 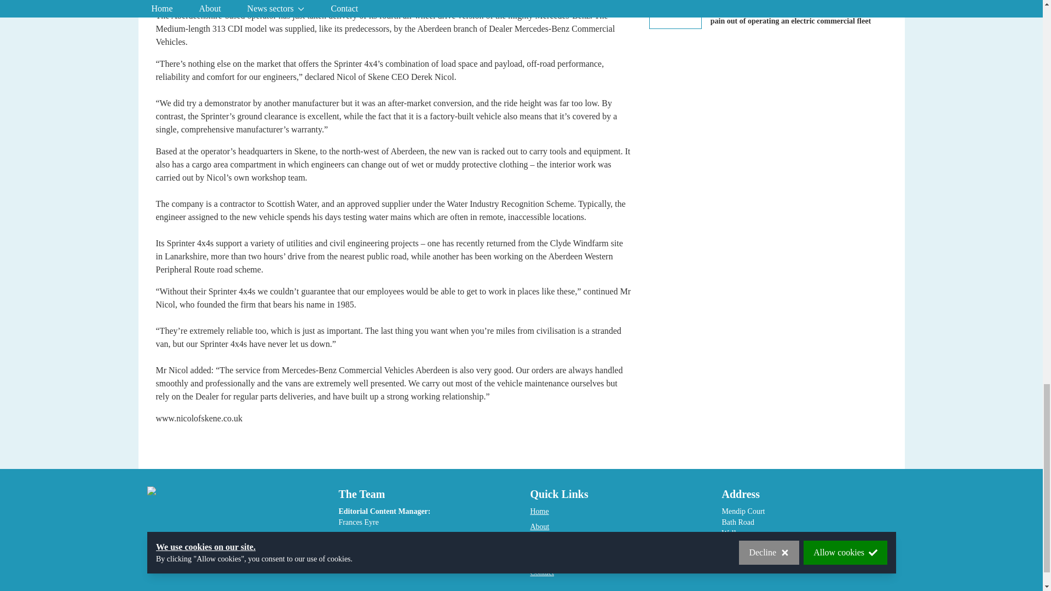 I want to click on Privacy Policy, so click(x=552, y=542).